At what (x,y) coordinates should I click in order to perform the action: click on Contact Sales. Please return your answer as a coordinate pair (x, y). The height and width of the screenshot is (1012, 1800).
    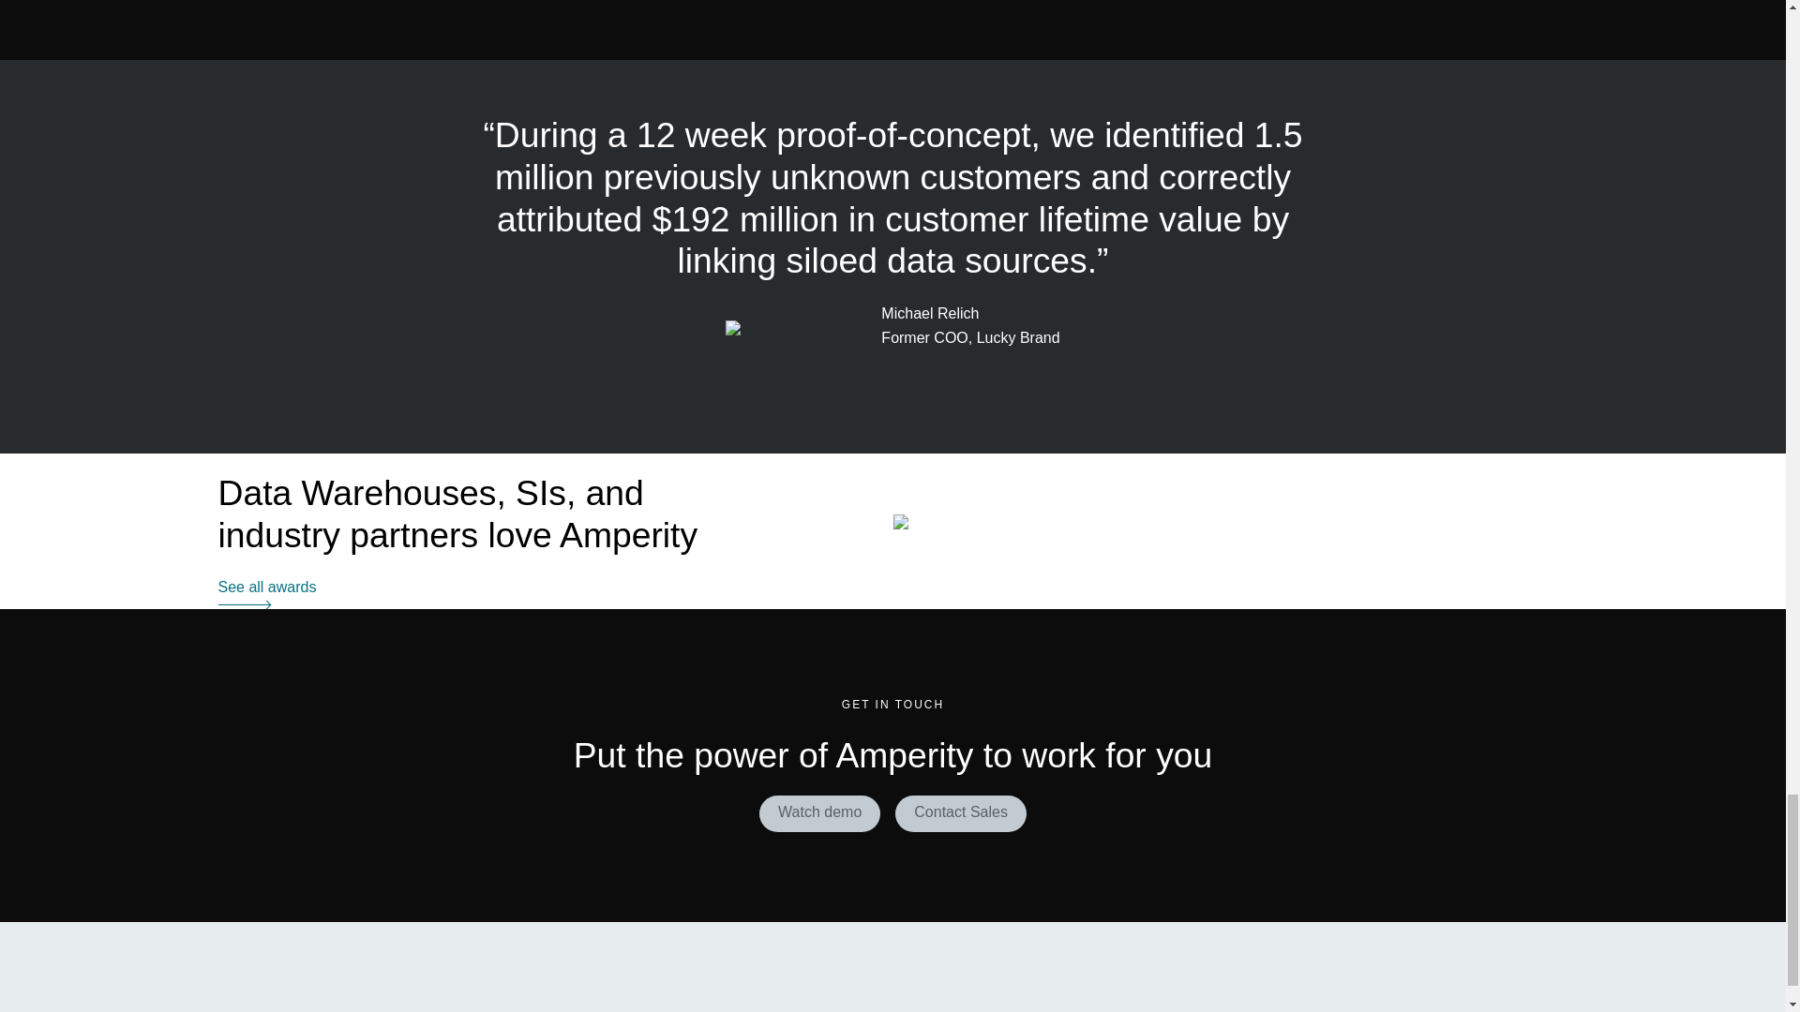
    Looking at the image, I should click on (960, 813).